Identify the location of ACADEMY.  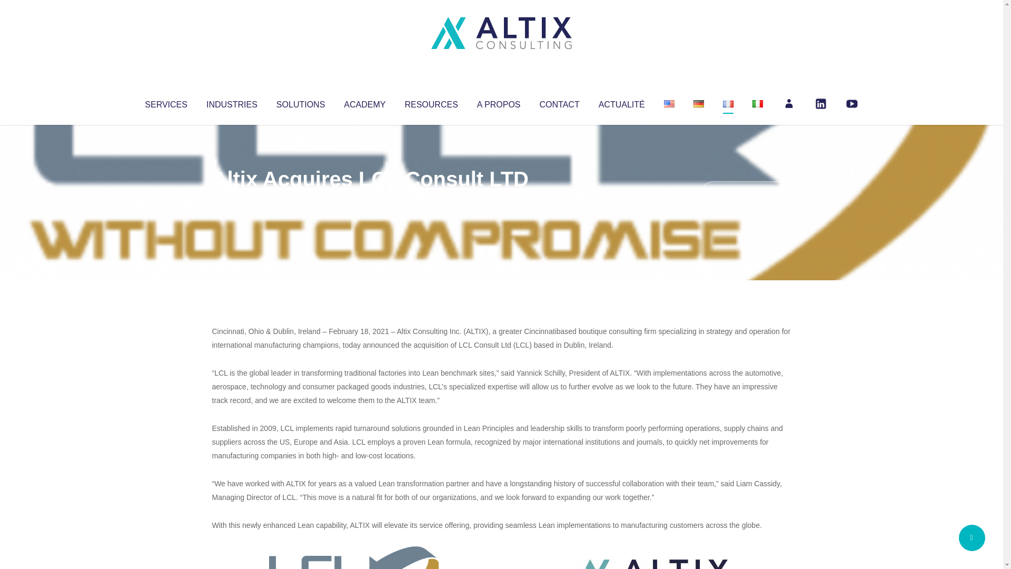
(364, 102).